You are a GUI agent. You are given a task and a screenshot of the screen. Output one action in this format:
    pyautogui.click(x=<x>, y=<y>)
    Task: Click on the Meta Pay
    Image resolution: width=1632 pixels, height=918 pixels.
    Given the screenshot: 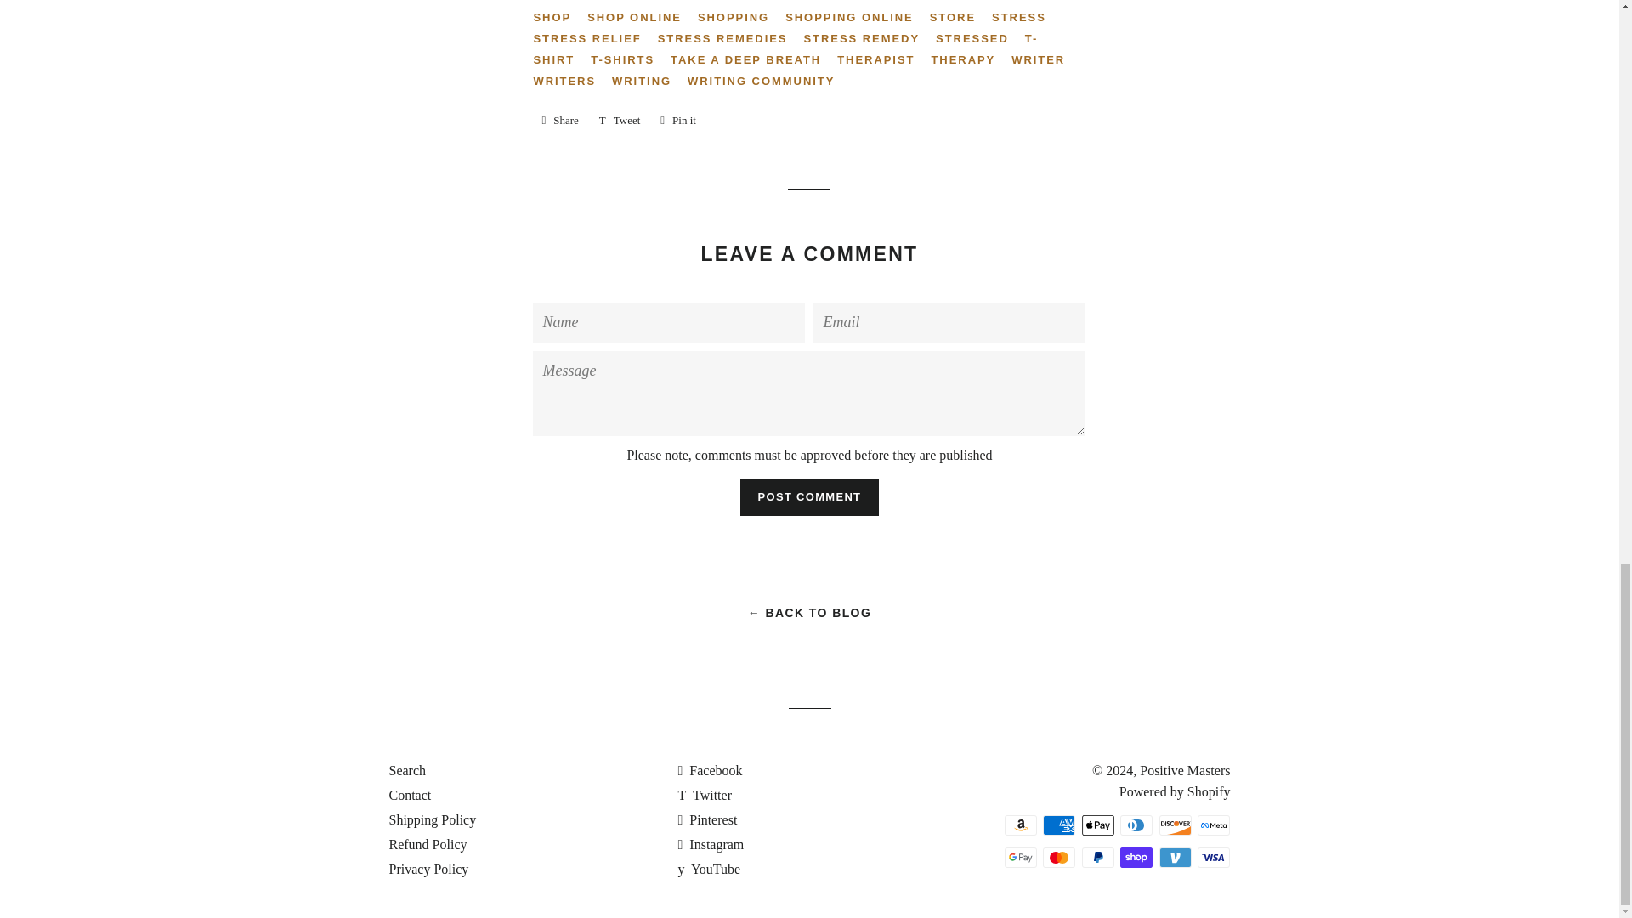 What is the action you would take?
    pyautogui.click(x=1214, y=824)
    